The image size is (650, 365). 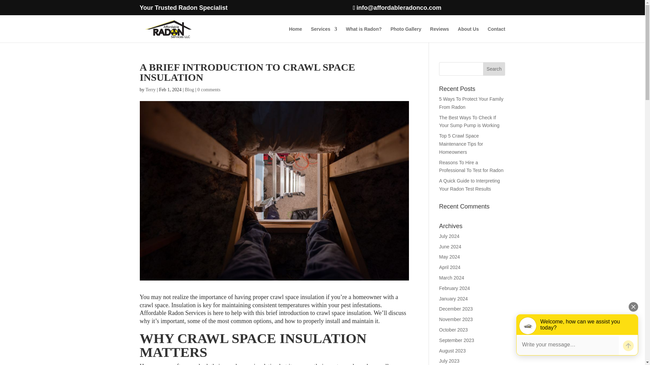 I want to click on Photo Gallery, so click(x=406, y=34).